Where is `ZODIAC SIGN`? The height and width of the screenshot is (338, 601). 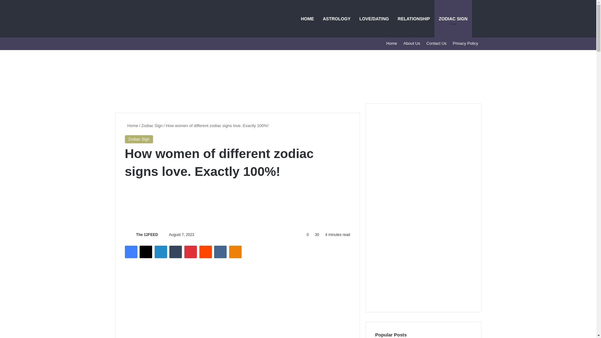
ZODIAC SIGN is located at coordinates (453, 19).